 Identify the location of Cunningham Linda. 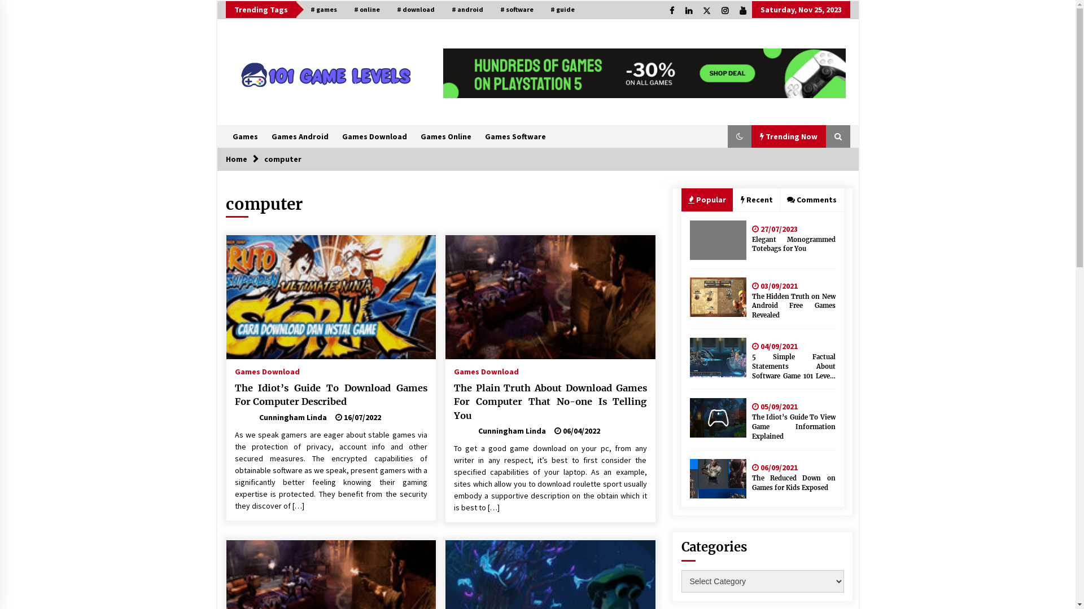
(281, 417).